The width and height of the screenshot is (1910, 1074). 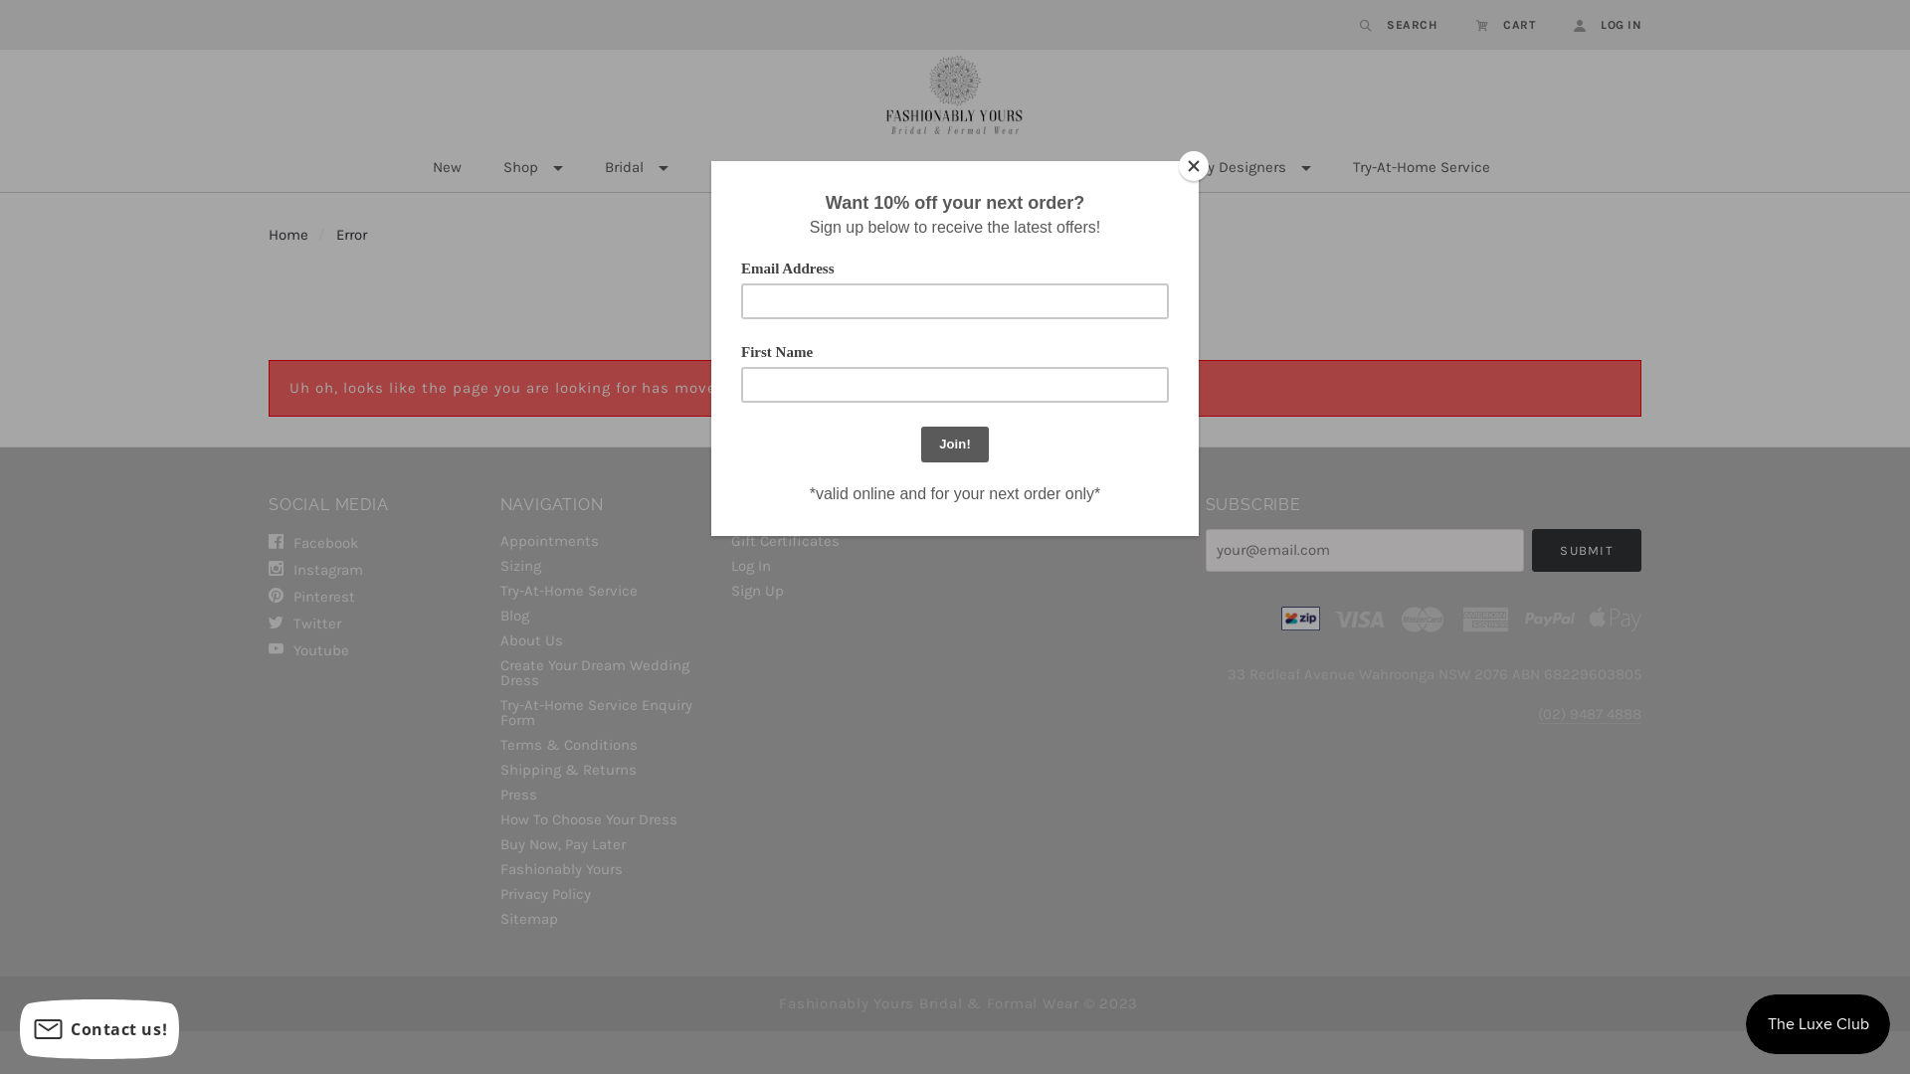 I want to click on (02) 9487 4888, so click(x=1590, y=714).